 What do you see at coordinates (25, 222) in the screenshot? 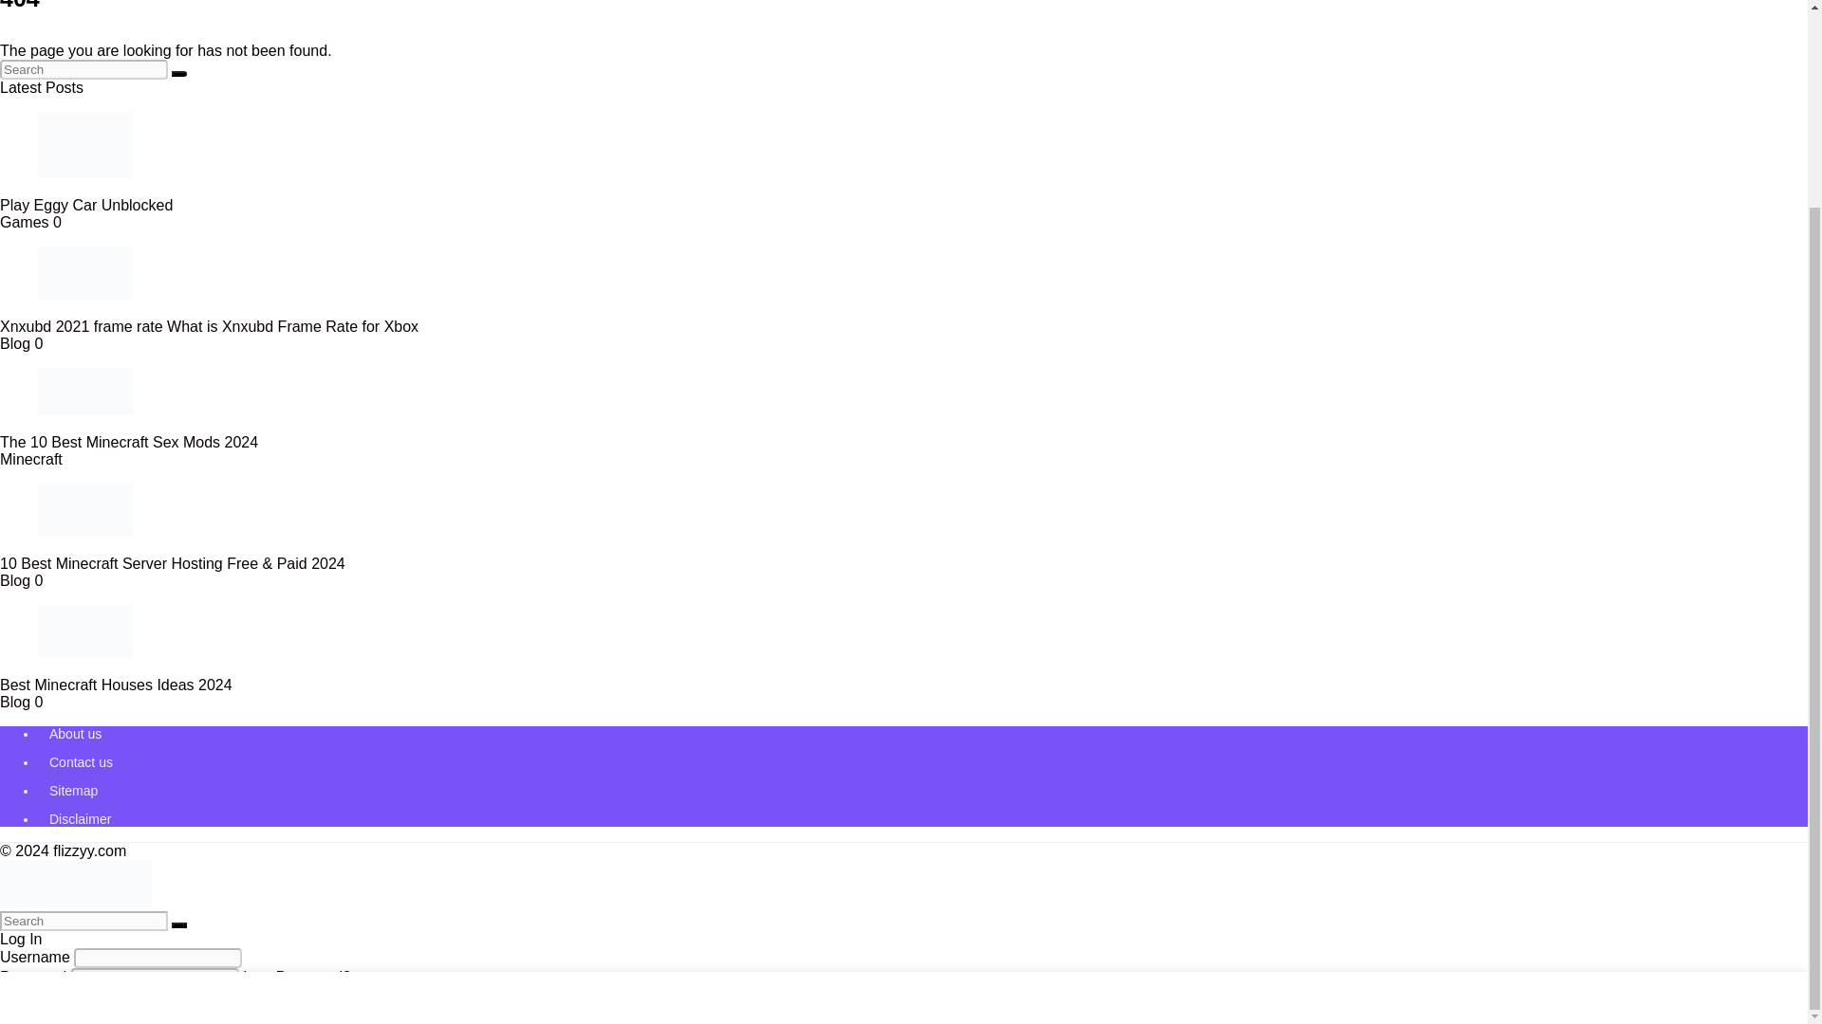
I see `Games` at bounding box center [25, 222].